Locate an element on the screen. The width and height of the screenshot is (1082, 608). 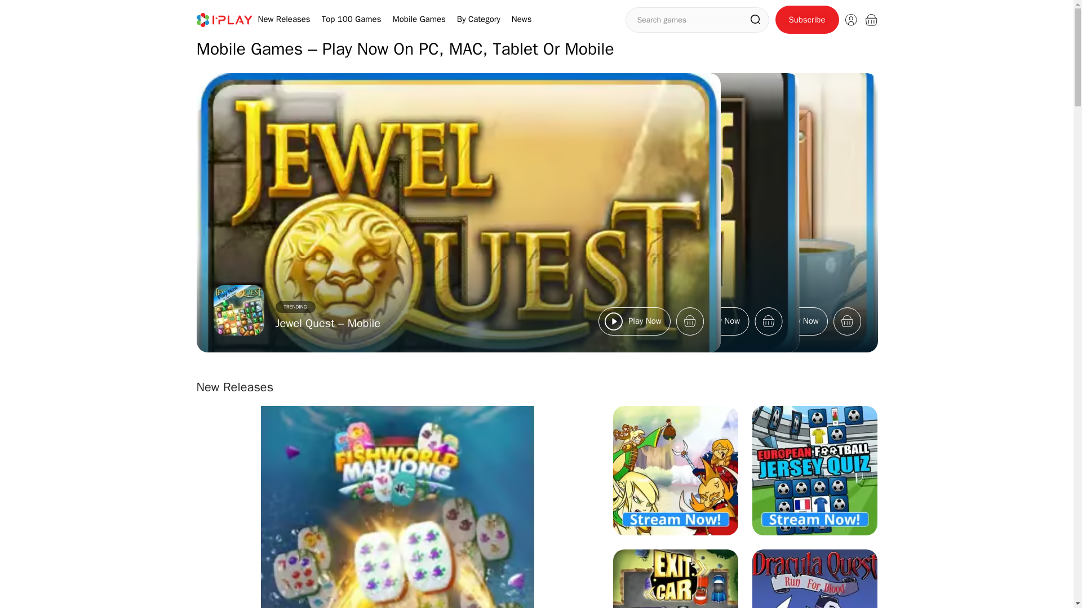
New Releases is located at coordinates (284, 19).